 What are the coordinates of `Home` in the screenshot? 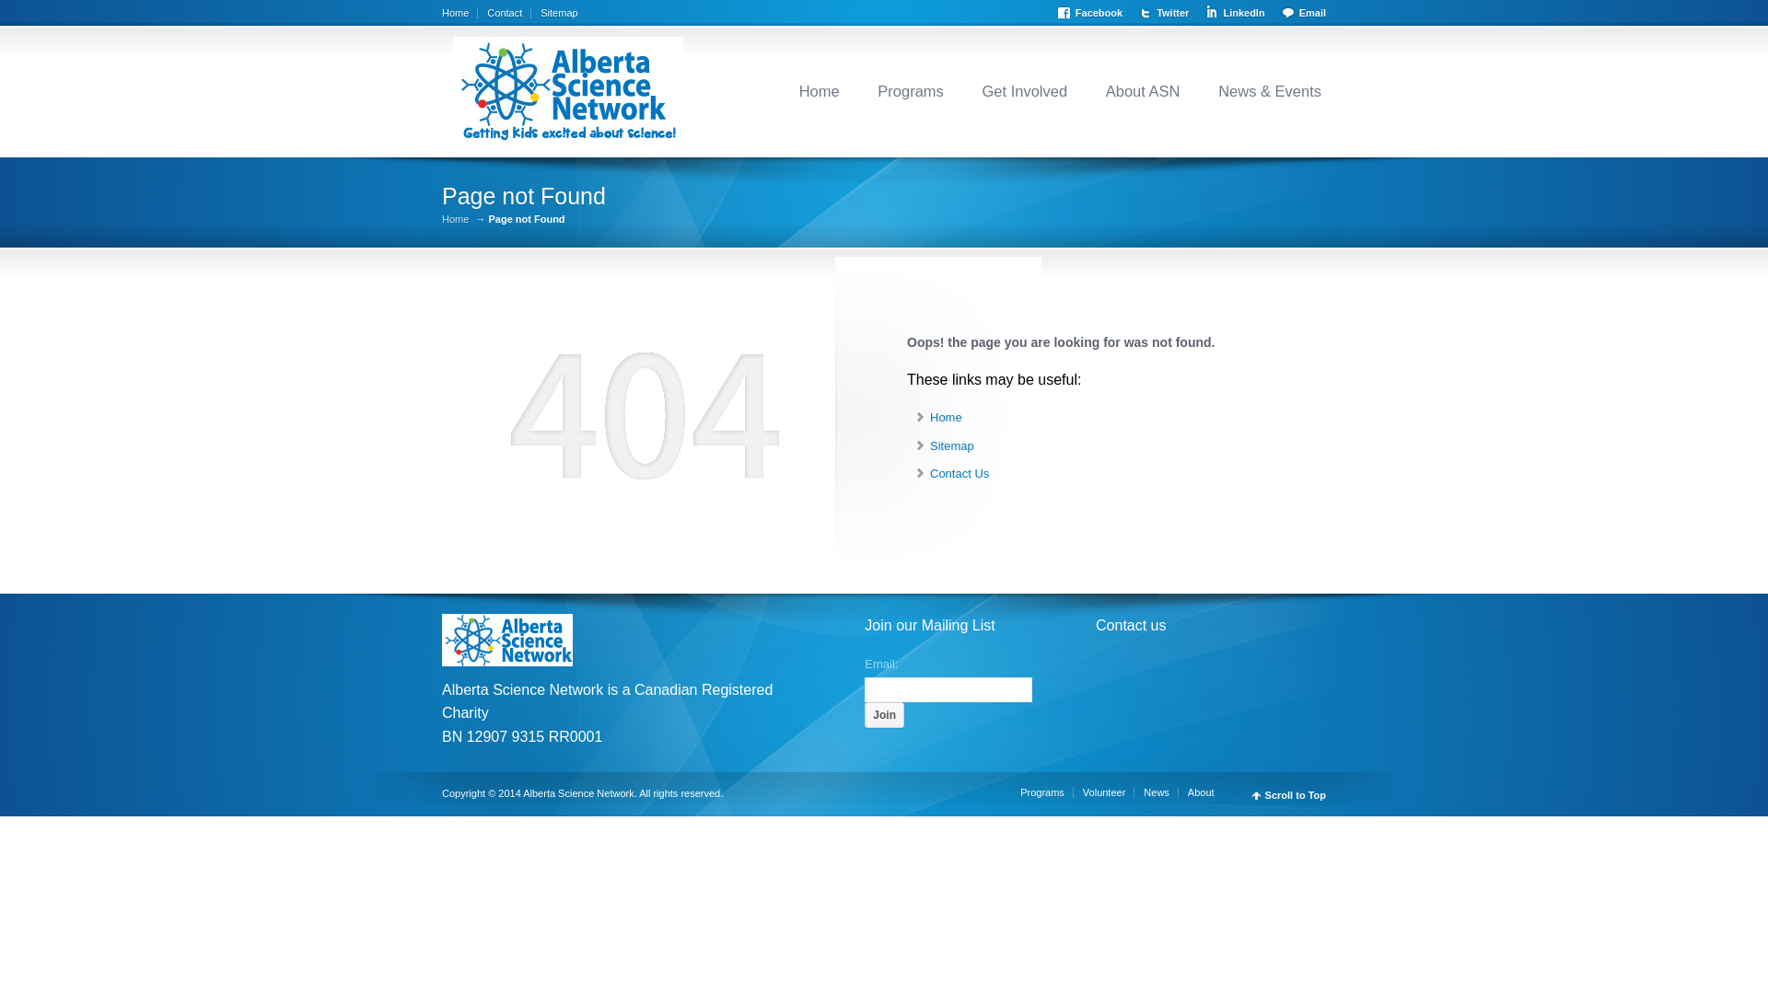 It's located at (820, 91).